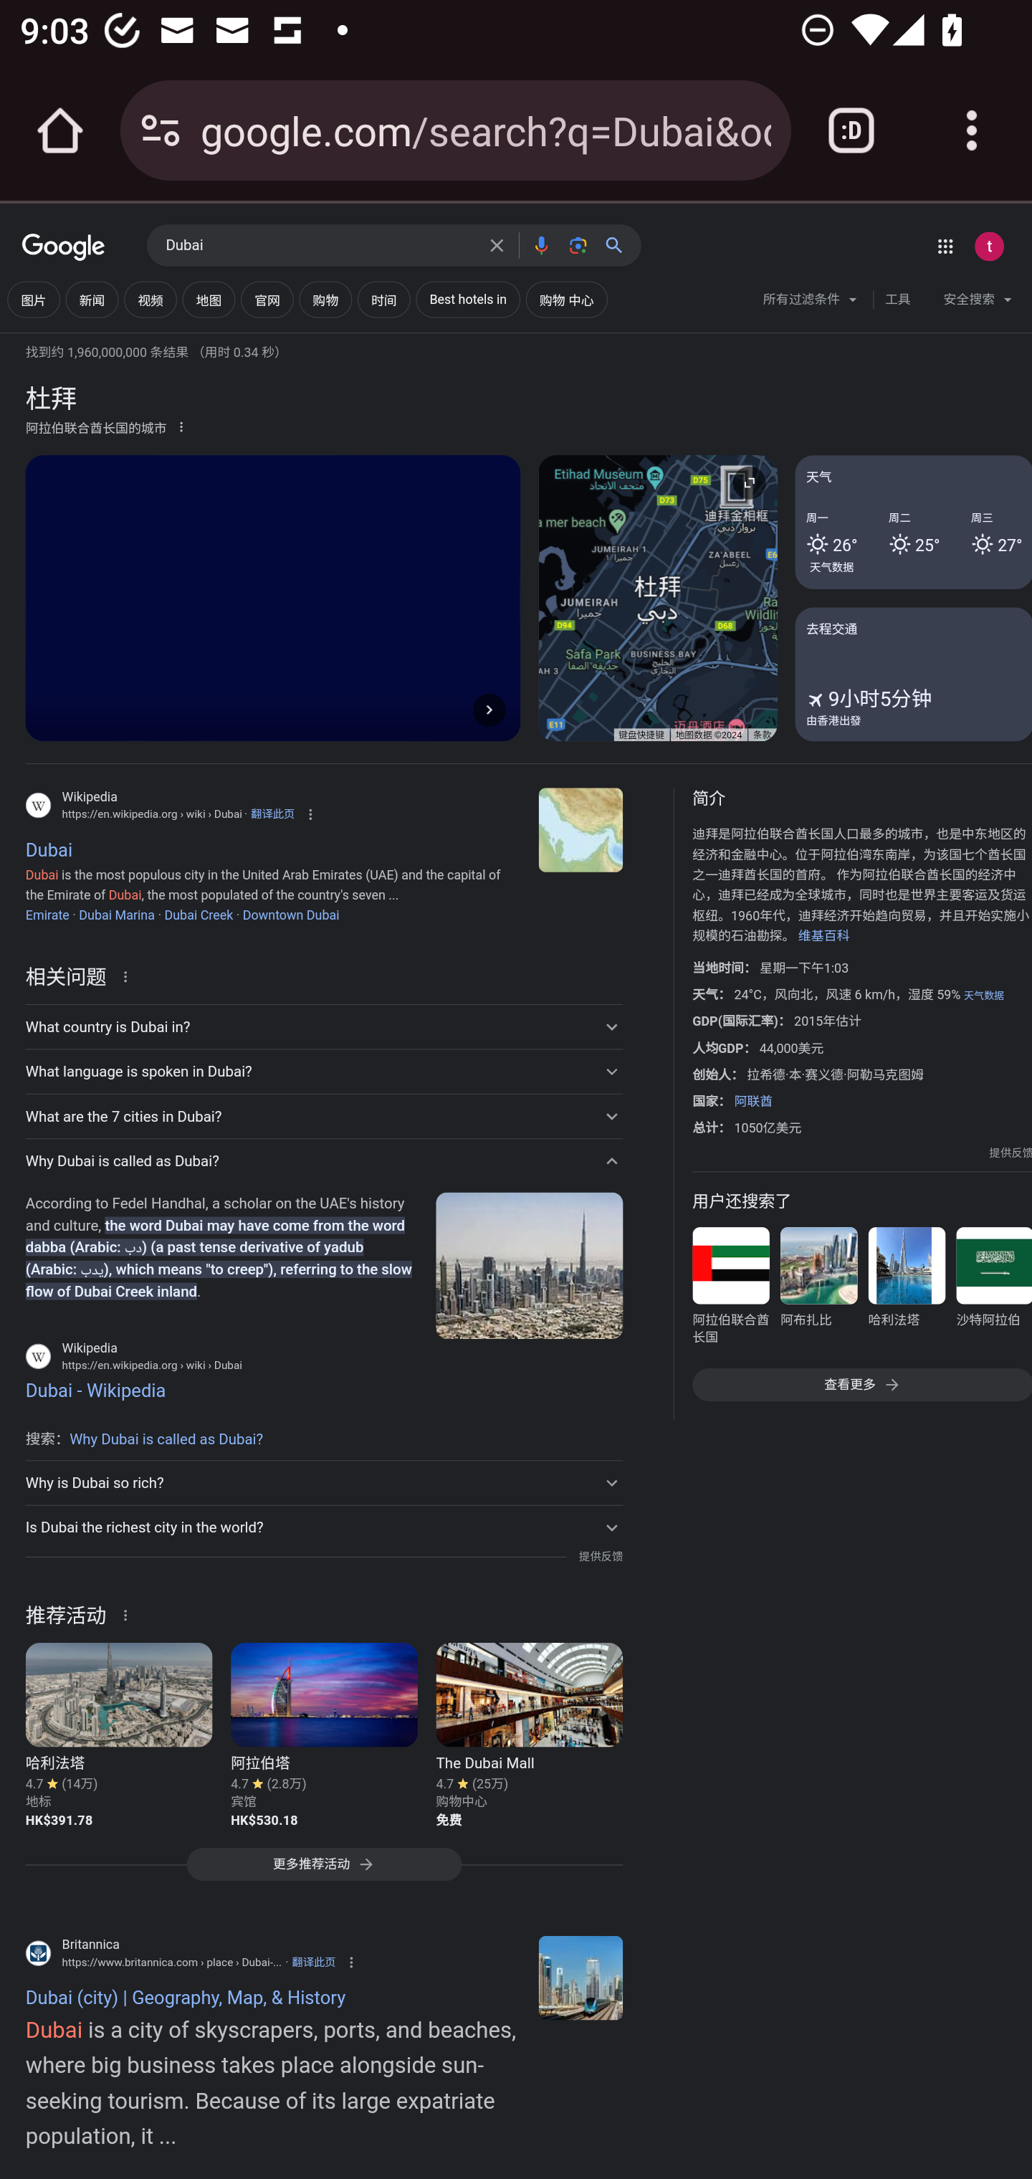  I want to click on 新闻, so click(91, 300).